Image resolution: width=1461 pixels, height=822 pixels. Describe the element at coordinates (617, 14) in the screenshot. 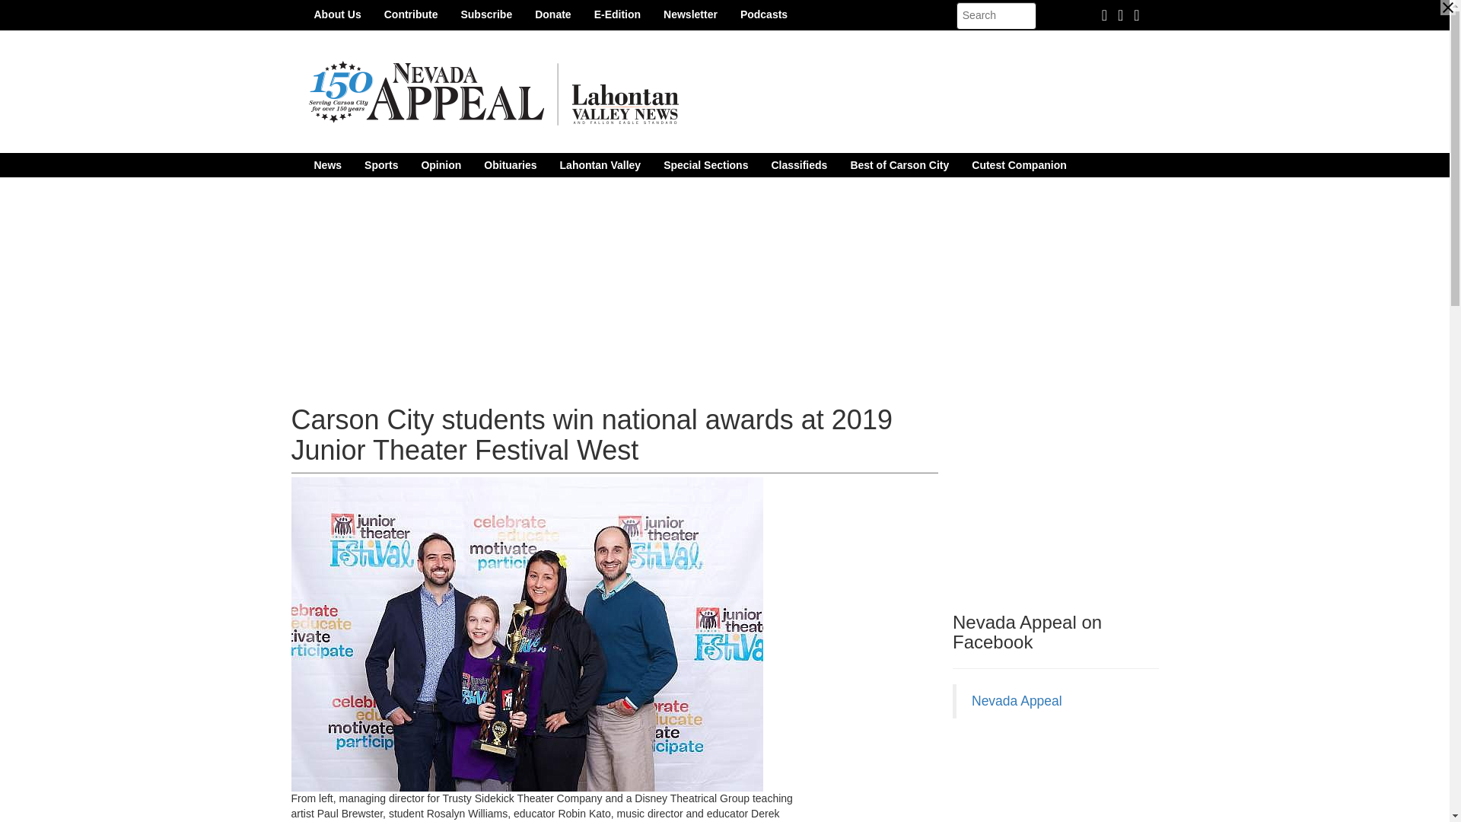

I see `E-Edition` at that location.